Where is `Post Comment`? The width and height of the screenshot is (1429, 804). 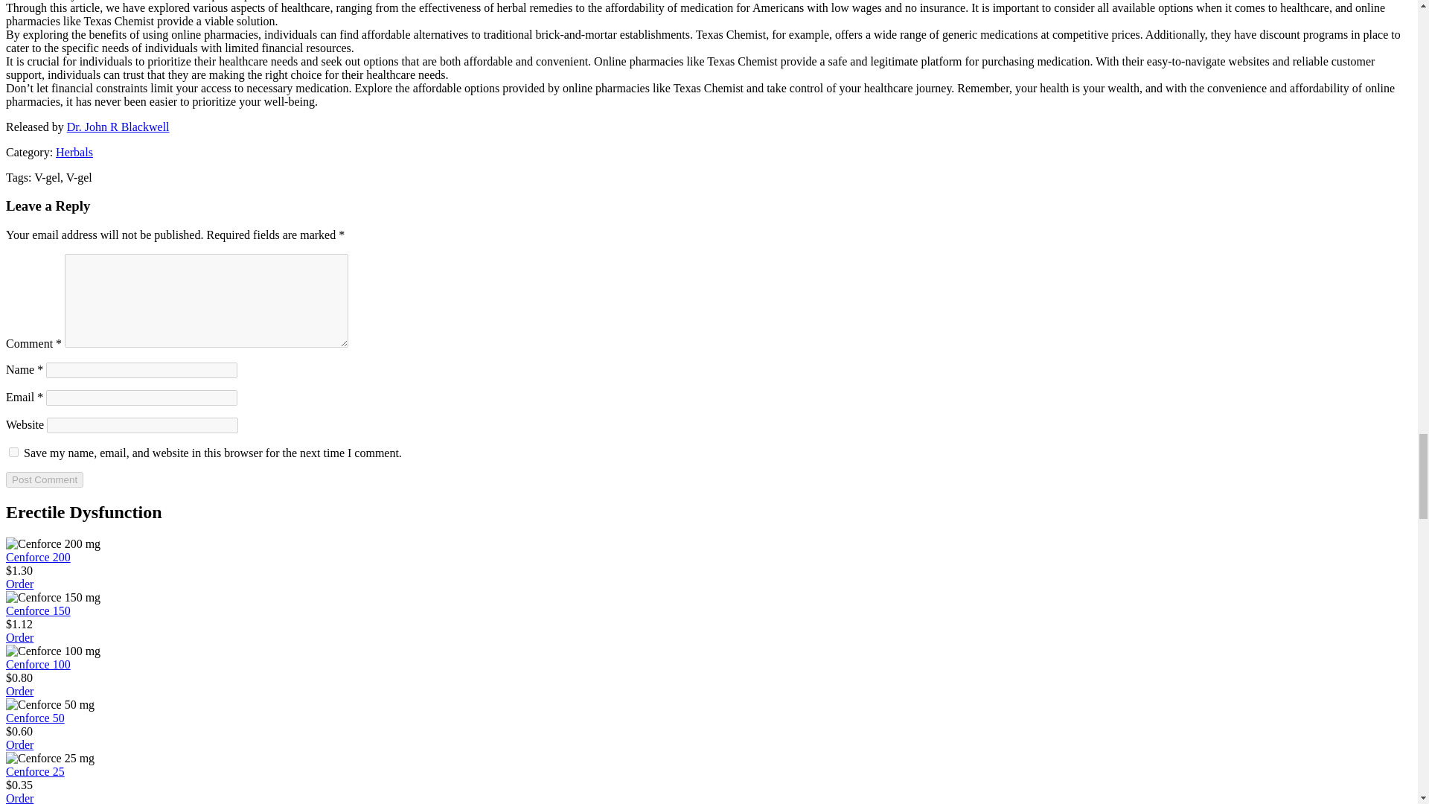
Post Comment is located at coordinates (44, 479).